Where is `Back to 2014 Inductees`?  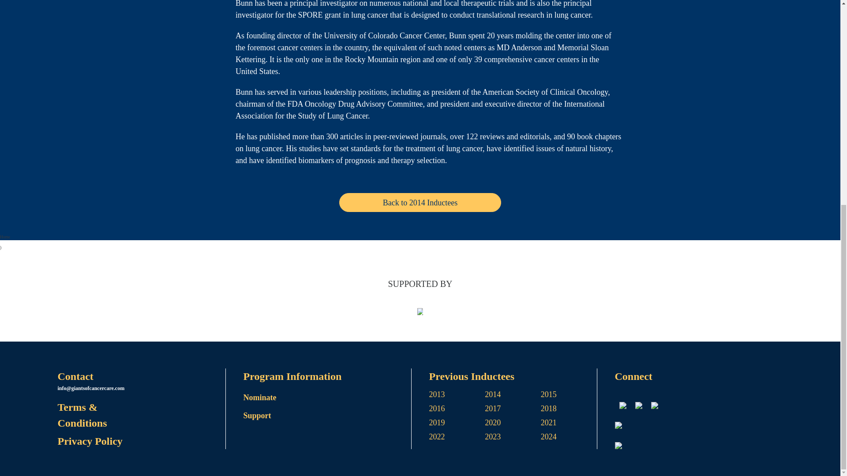 Back to 2014 Inductees is located at coordinates (420, 202).